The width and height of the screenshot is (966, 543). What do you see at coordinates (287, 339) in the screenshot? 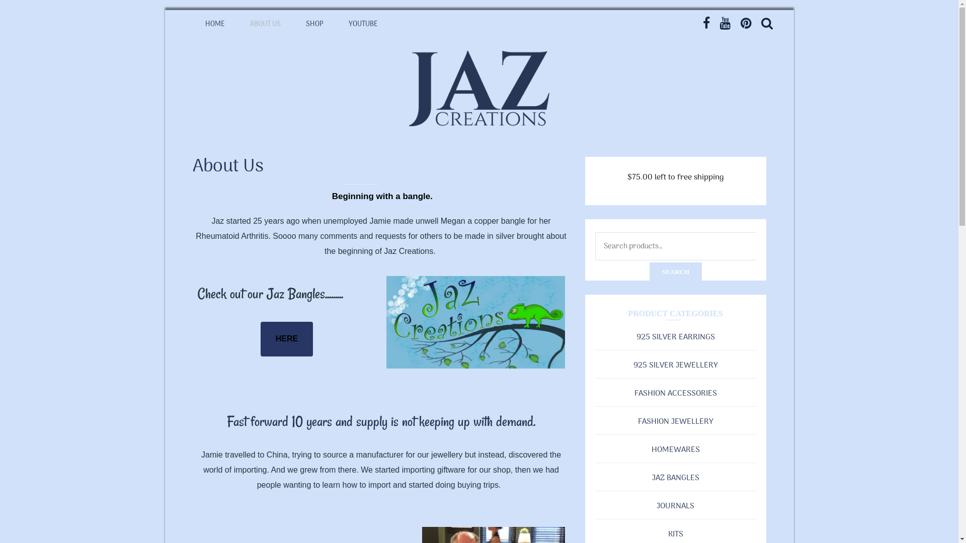
I see `HERE` at bounding box center [287, 339].